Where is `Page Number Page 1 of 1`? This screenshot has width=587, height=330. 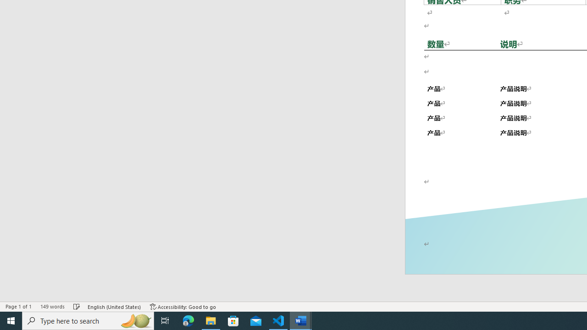
Page Number Page 1 of 1 is located at coordinates (18, 306).